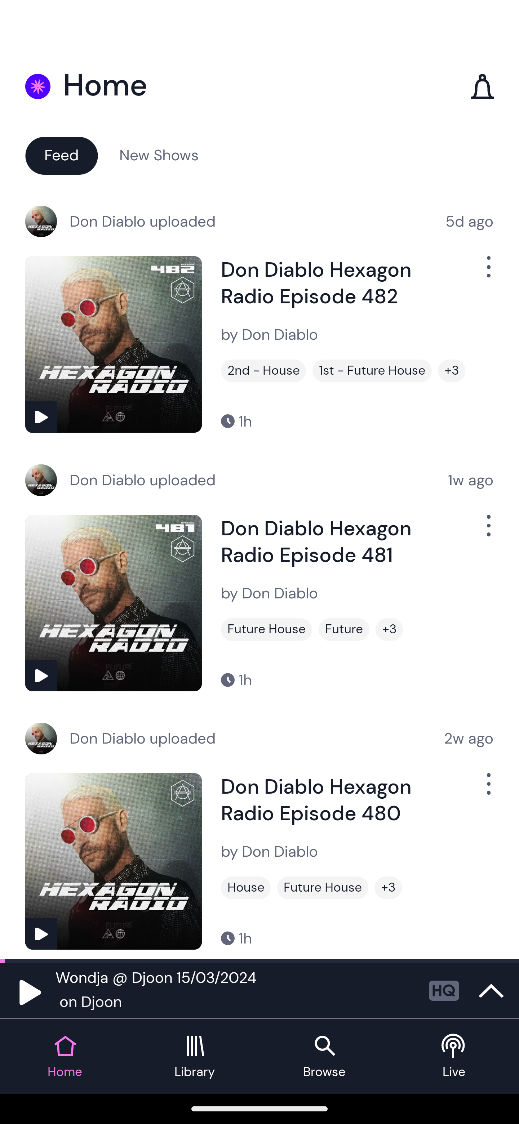 This screenshot has height=1124, width=519. I want to click on Show Options Menu Button, so click(487, 790).